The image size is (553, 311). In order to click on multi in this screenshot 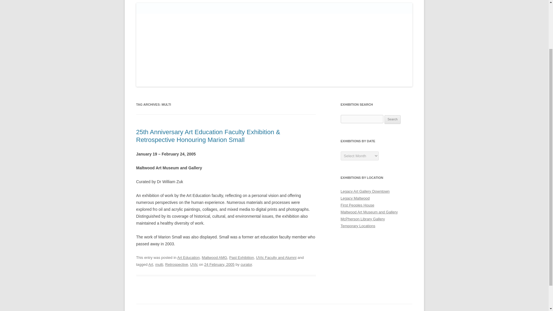, I will do `click(159, 264)`.